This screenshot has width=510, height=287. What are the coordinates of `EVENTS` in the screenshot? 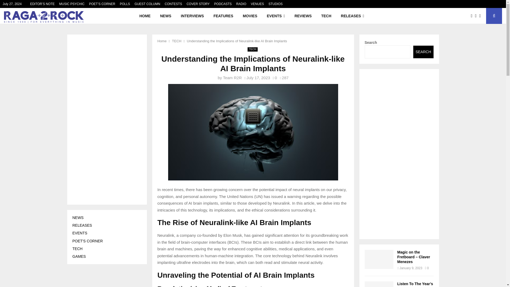 It's located at (276, 16).